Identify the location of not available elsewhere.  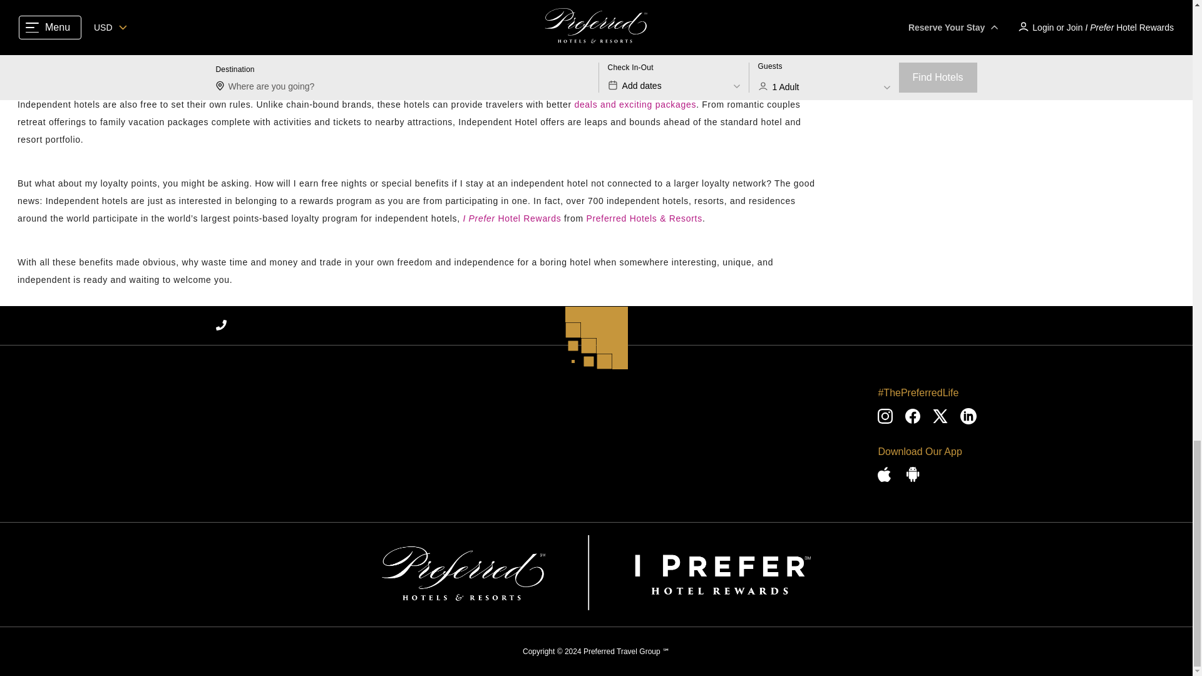
(626, 43).